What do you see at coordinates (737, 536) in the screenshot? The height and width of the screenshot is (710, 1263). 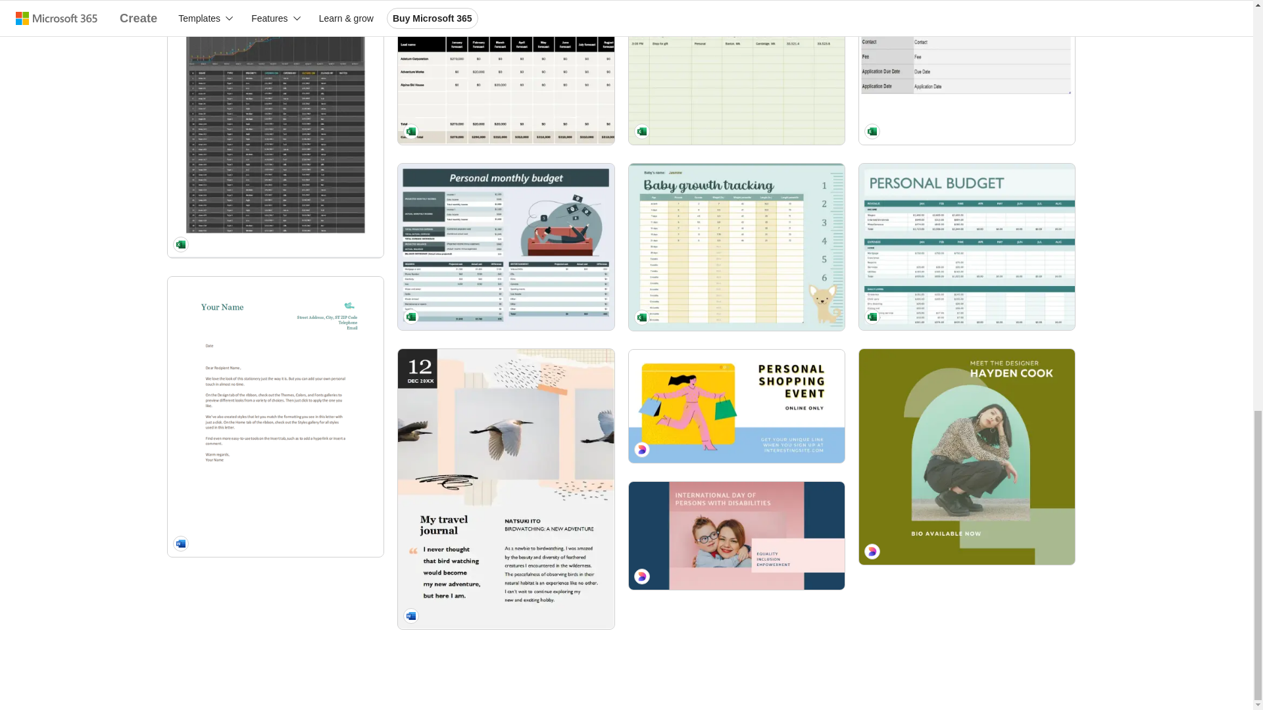 I see `Celebrating persons with disabilities pink modern-simple` at bounding box center [737, 536].